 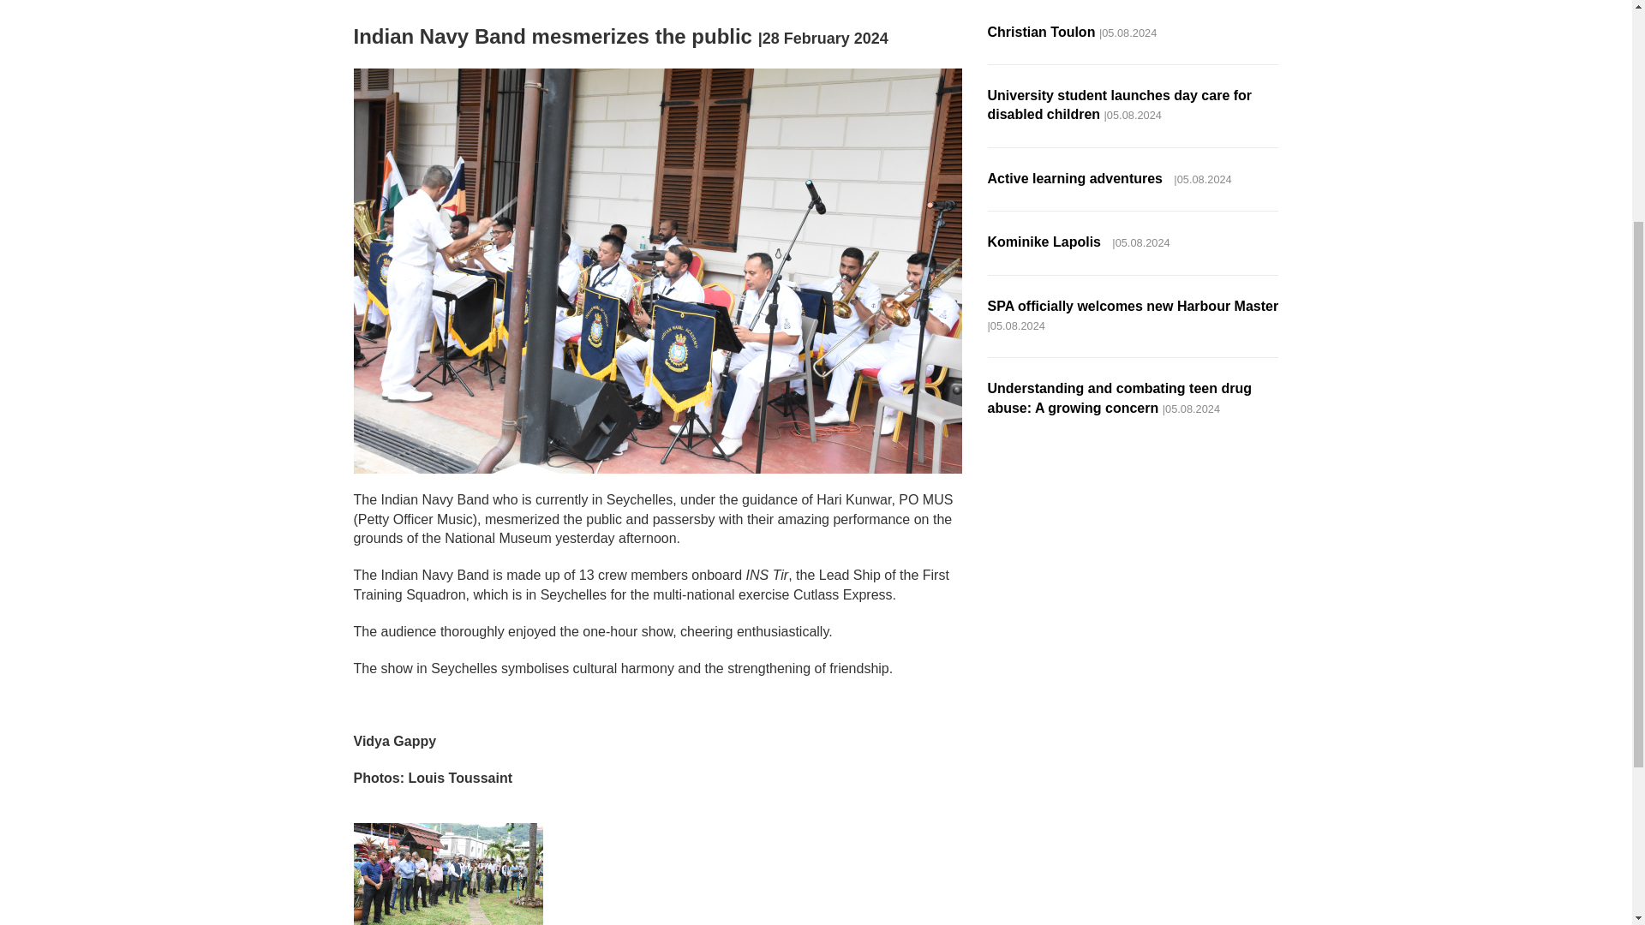 I want to click on University student launches day care for disabled children, so click(x=1119, y=104).